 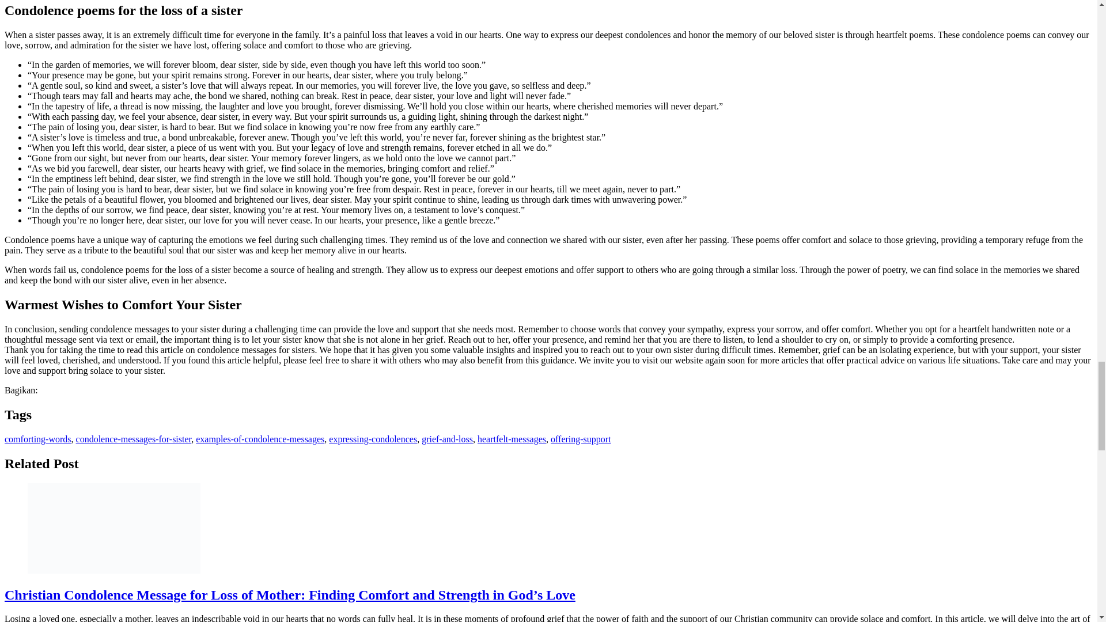 I want to click on expressing-condolences, so click(x=372, y=439).